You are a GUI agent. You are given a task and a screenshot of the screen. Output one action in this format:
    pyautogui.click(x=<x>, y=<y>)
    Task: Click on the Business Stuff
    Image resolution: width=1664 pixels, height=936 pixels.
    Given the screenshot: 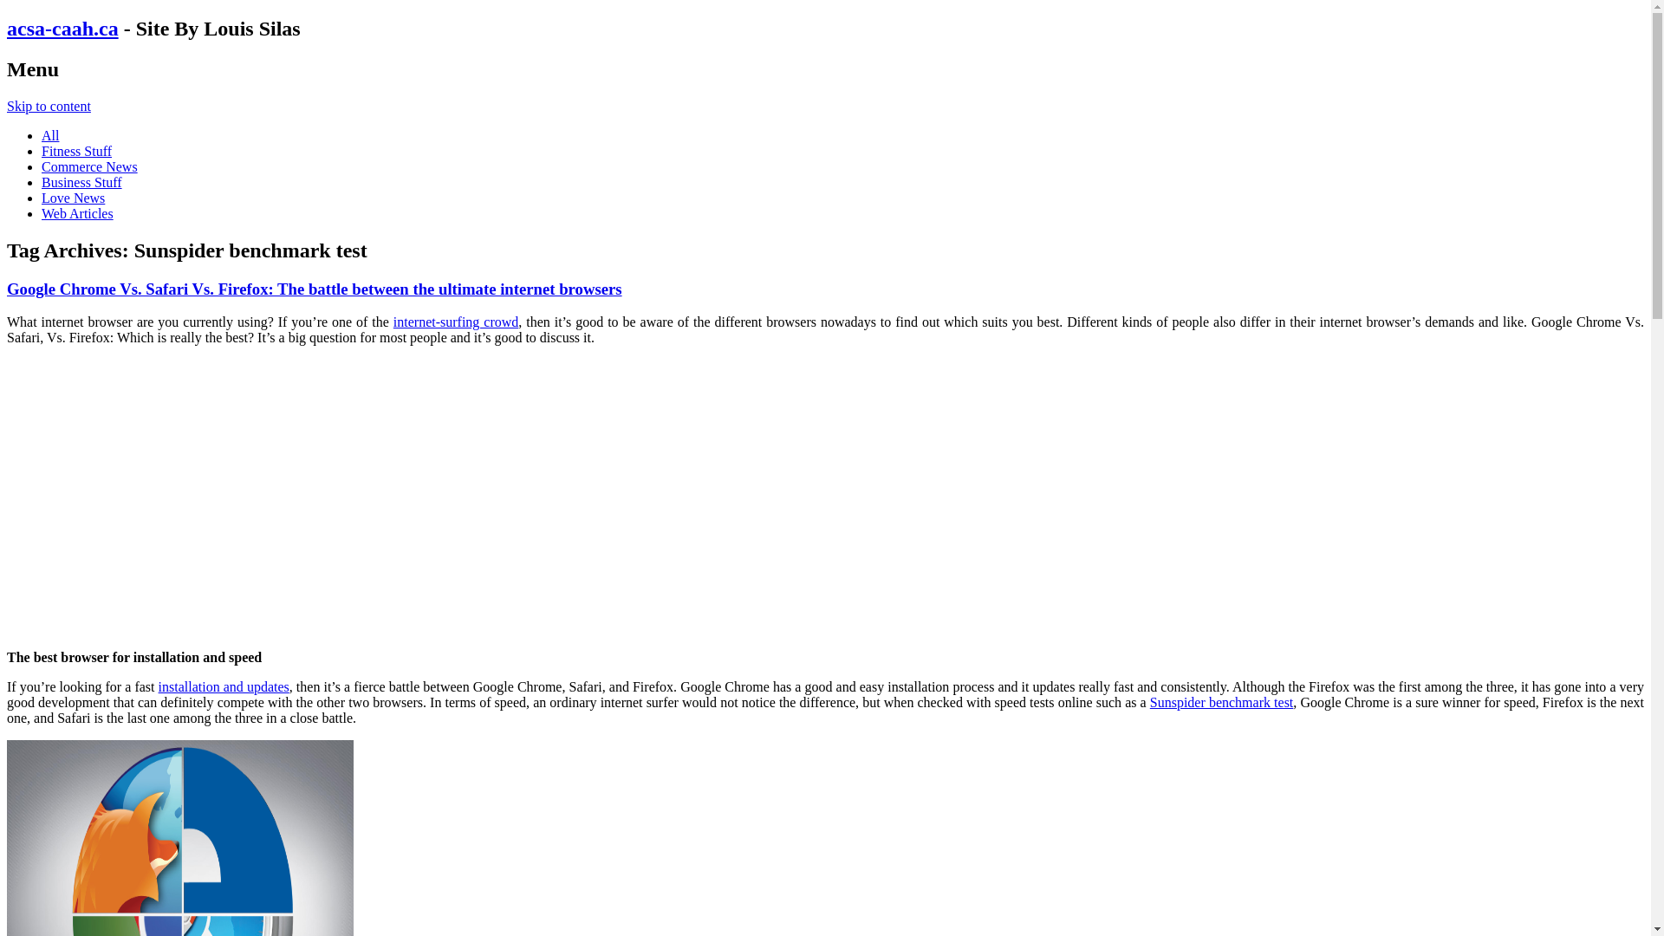 What is the action you would take?
    pyautogui.click(x=81, y=182)
    